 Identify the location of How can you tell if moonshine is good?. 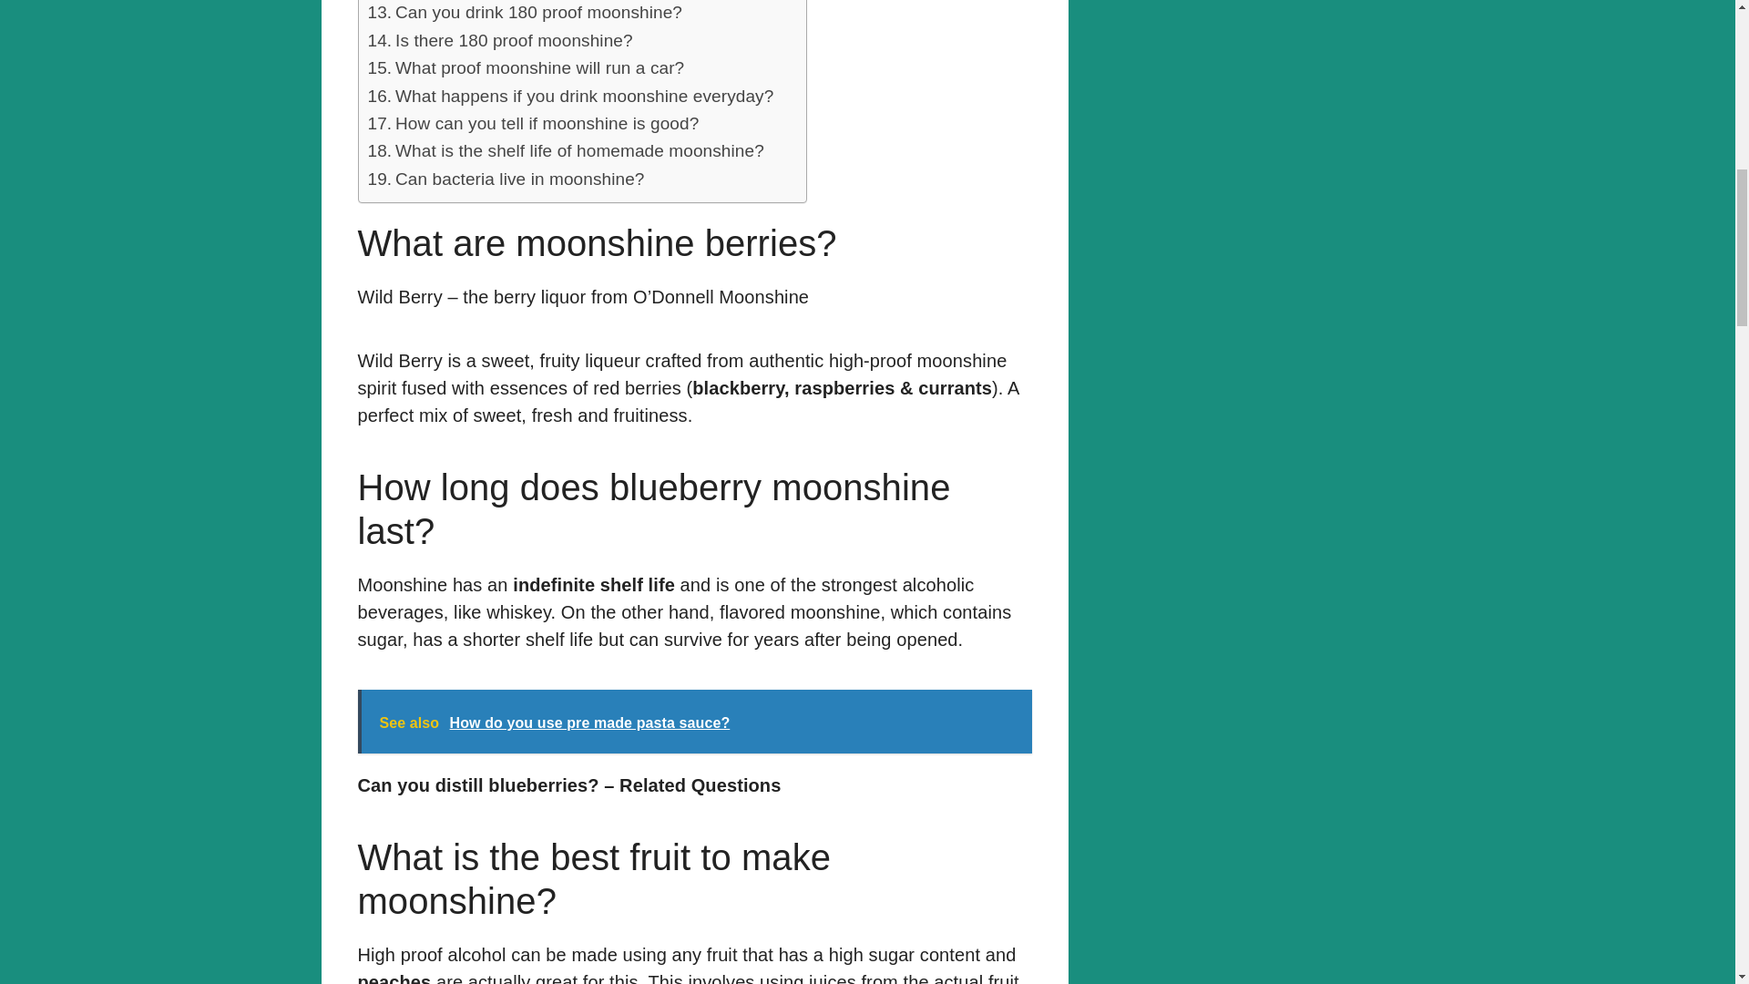
(534, 124).